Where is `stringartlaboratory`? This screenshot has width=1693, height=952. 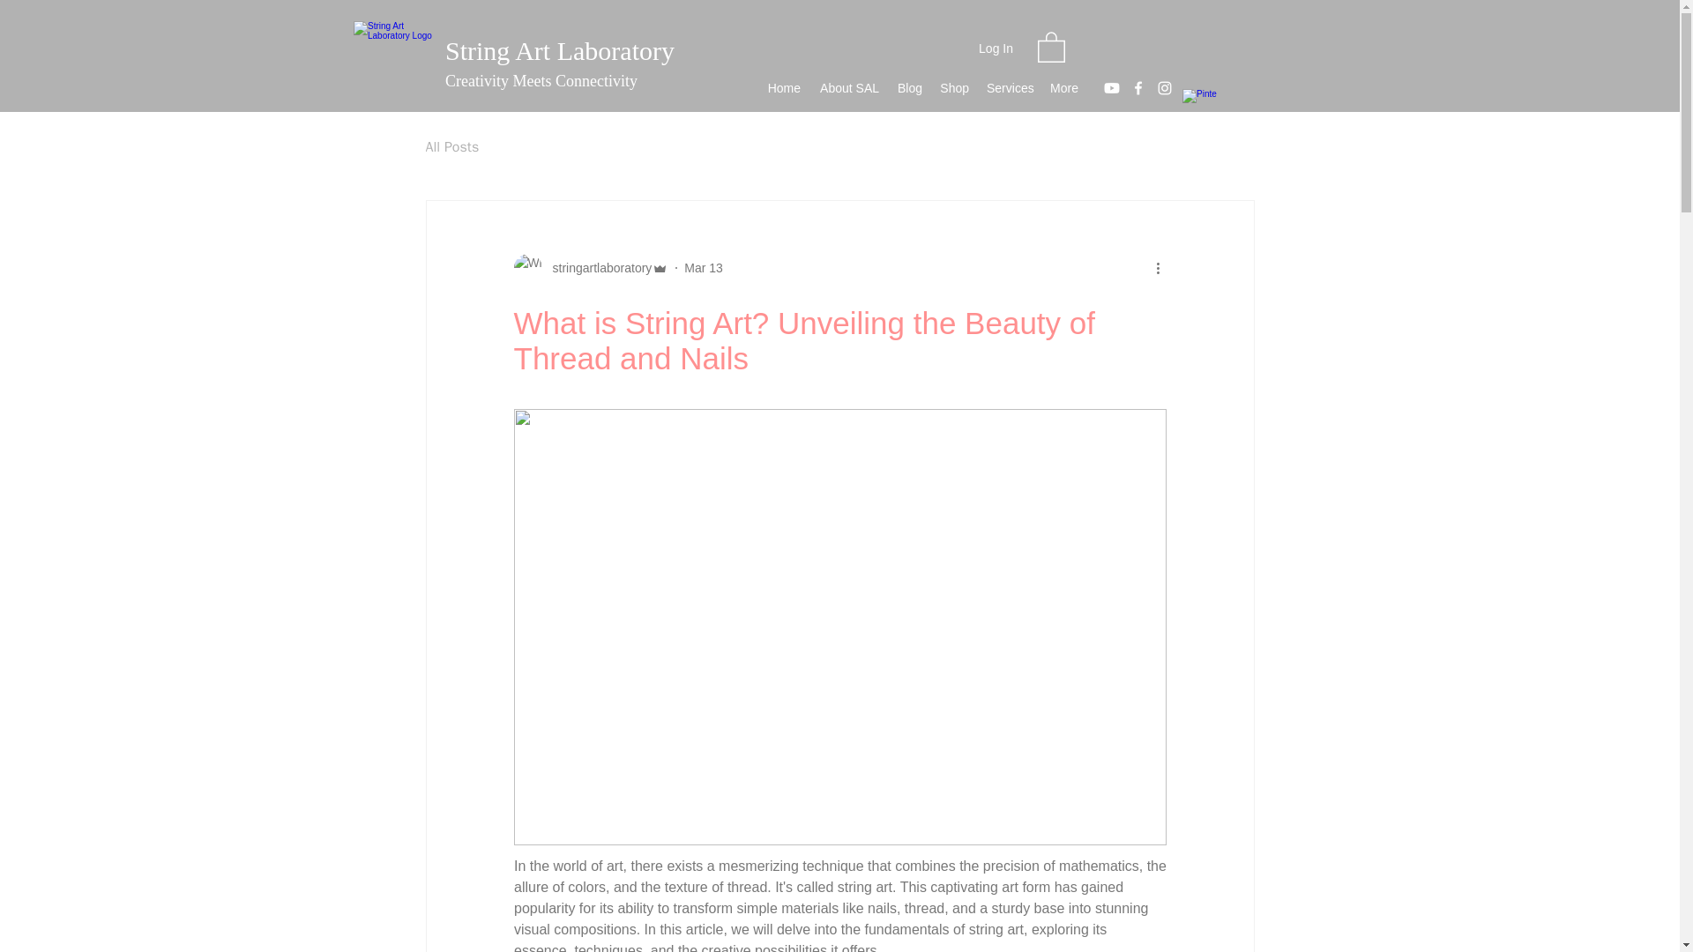 stringartlaboratory is located at coordinates (591, 268).